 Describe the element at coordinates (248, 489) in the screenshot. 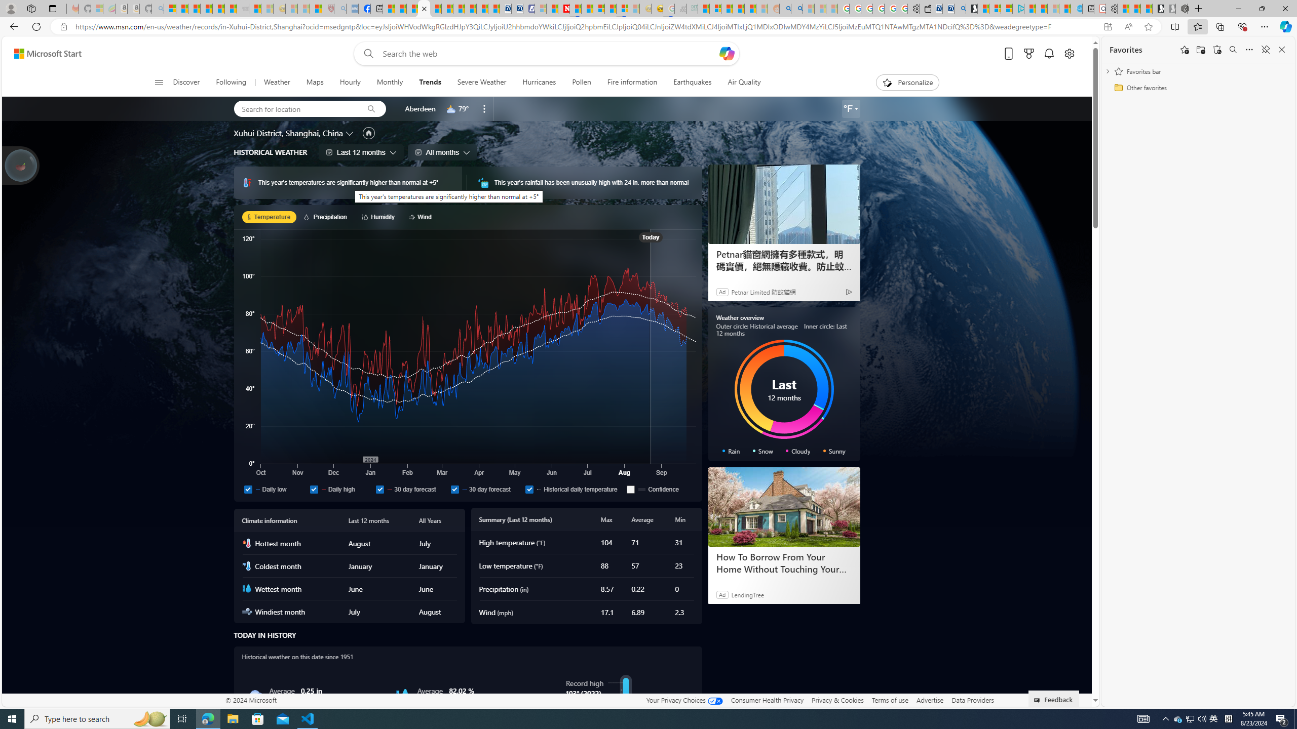

I see `Daily low` at that location.